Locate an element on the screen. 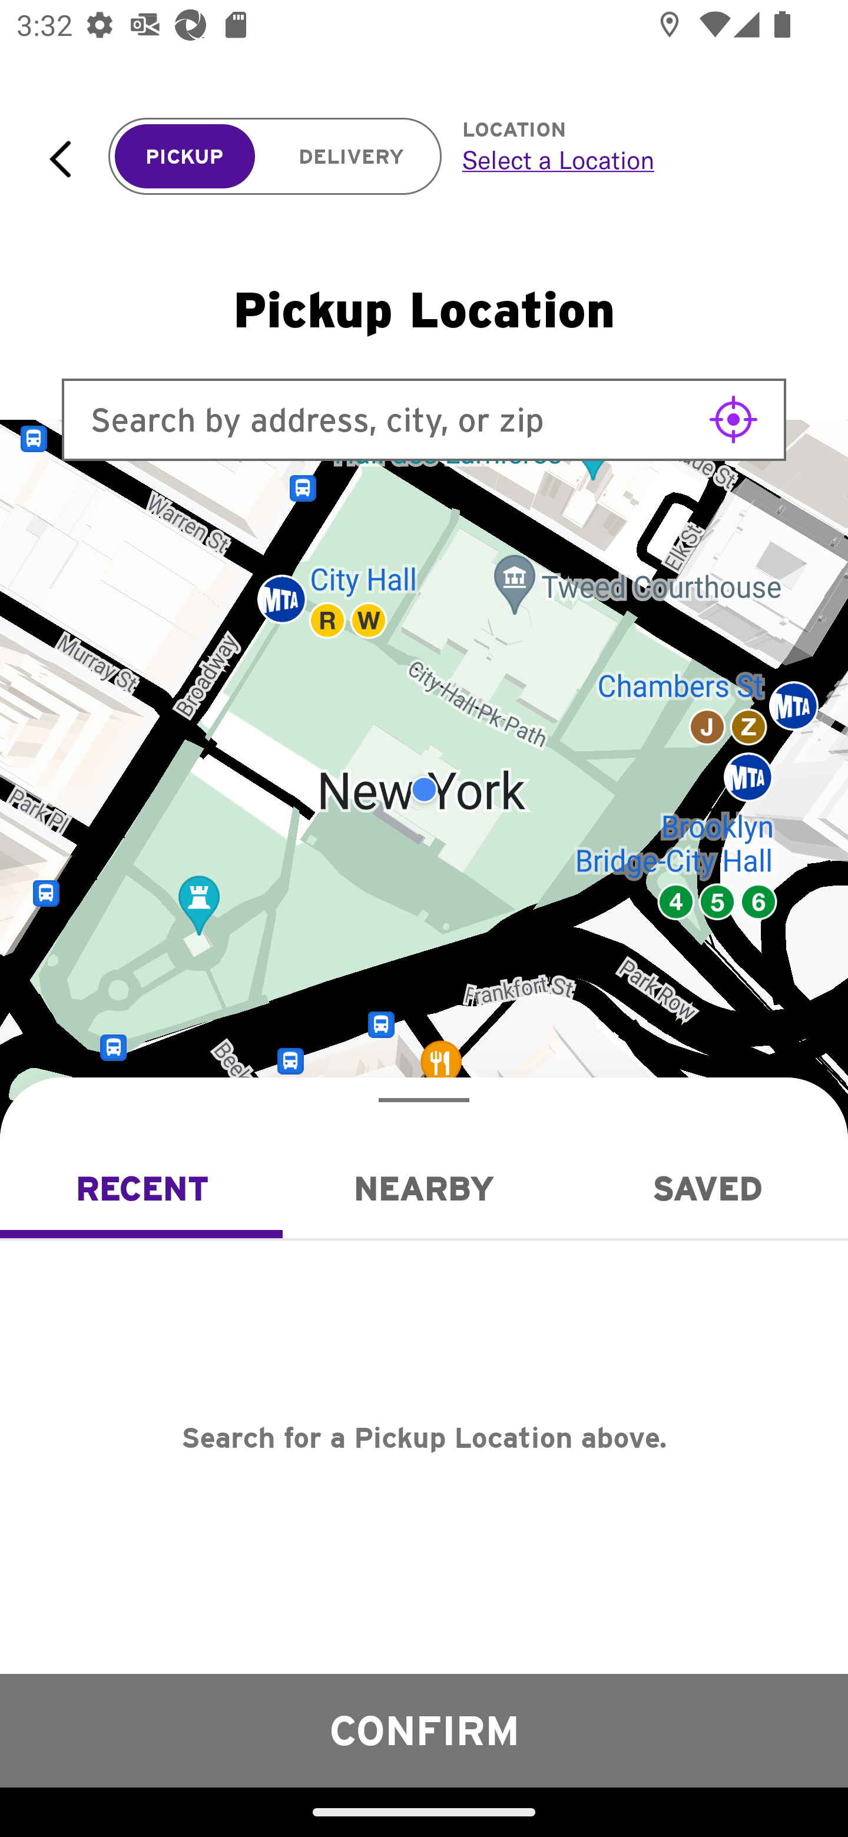 This screenshot has width=848, height=1837. PICKUP is located at coordinates (185, 157).